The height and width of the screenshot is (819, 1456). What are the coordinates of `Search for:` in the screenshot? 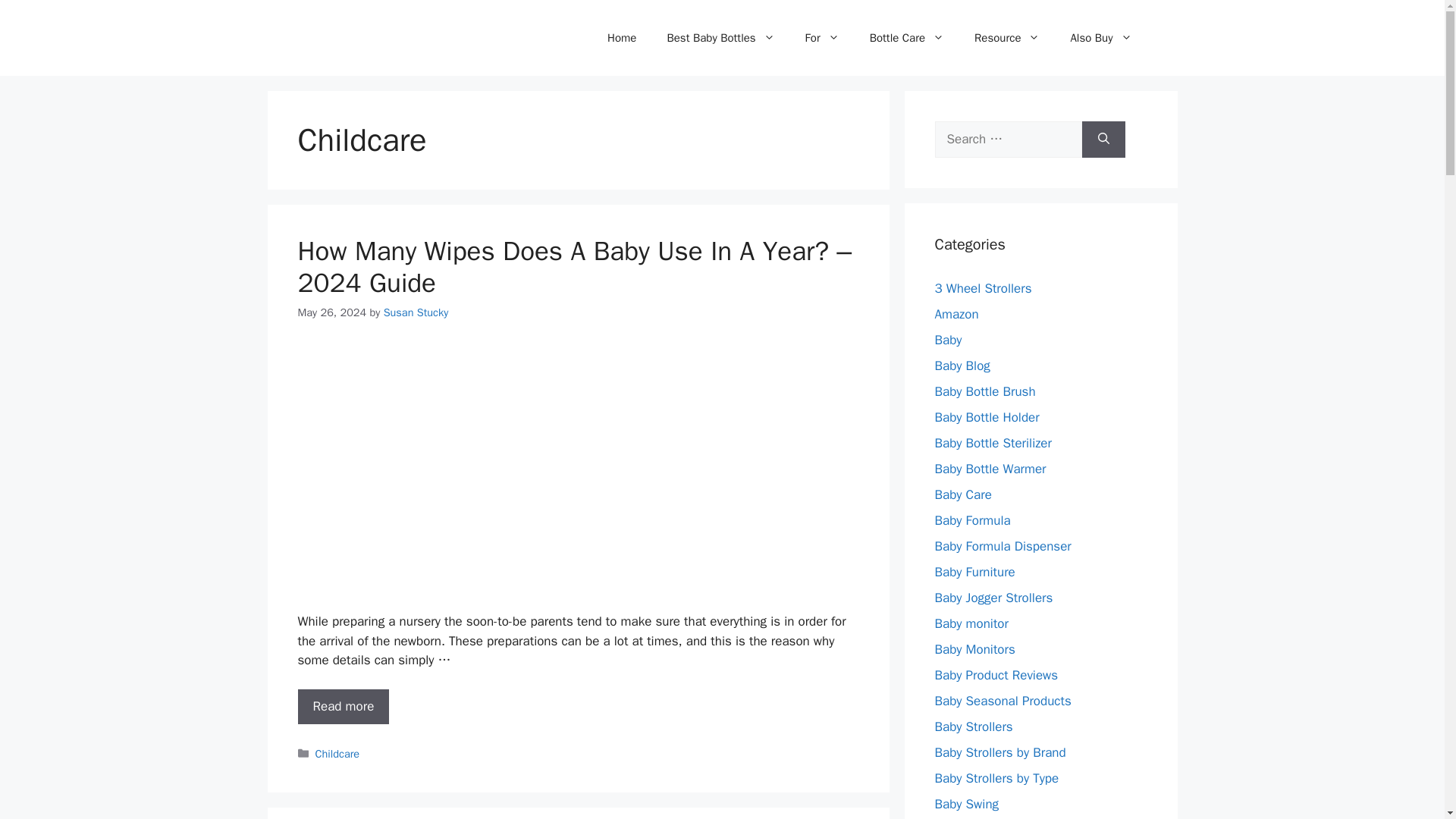 It's located at (1008, 140).